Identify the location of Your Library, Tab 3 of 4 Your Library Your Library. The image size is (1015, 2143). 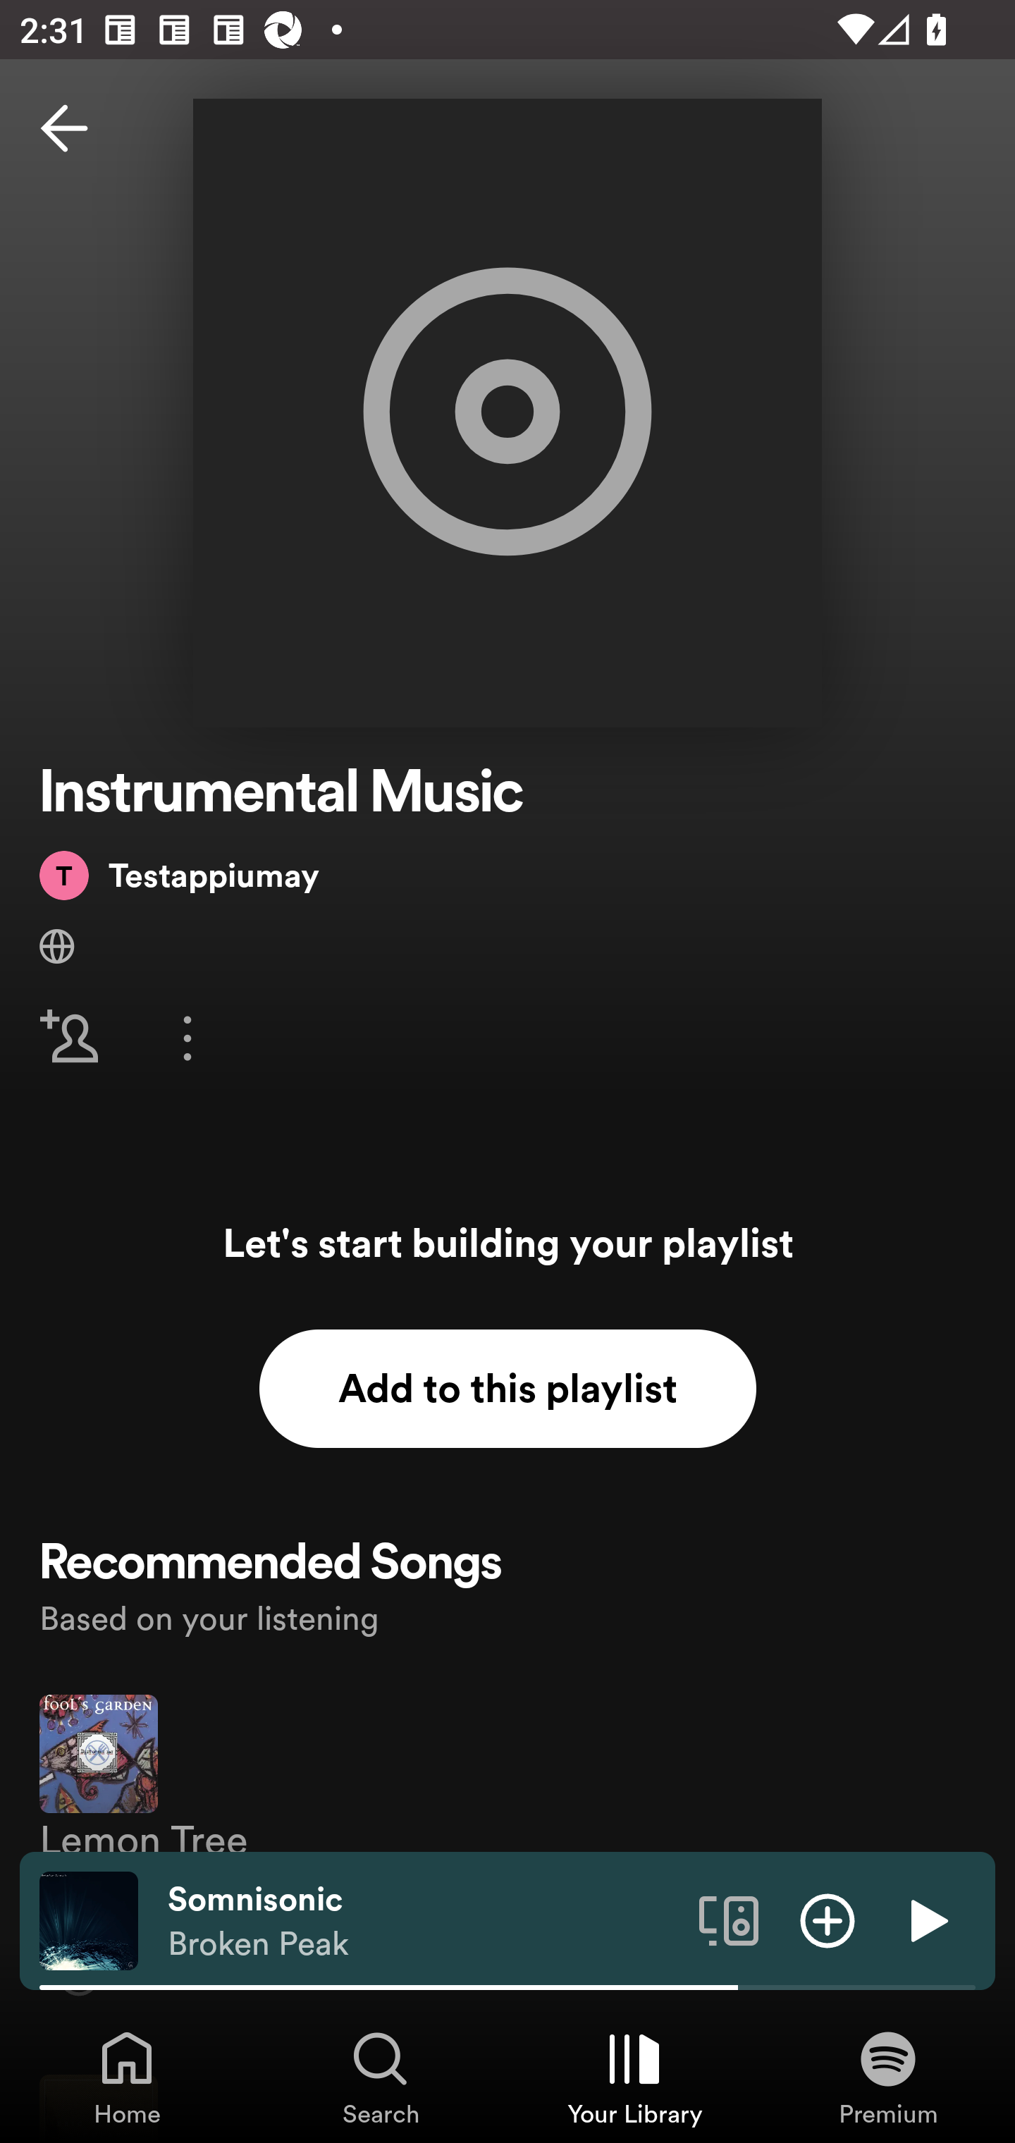
(634, 2077).